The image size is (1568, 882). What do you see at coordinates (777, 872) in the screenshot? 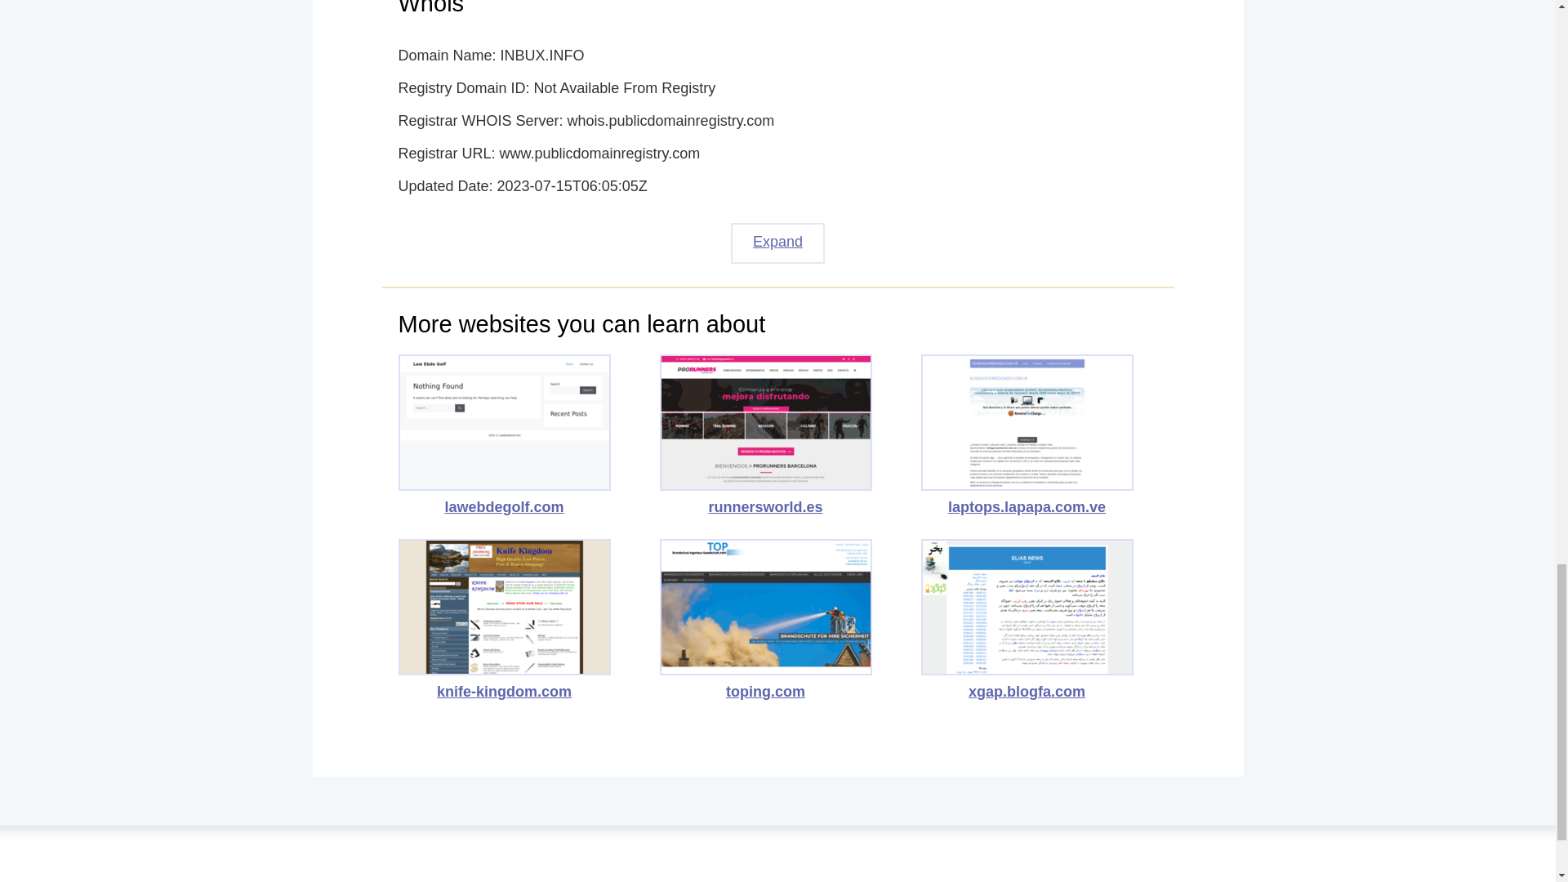
I see `2024` at bounding box center [777, 872].